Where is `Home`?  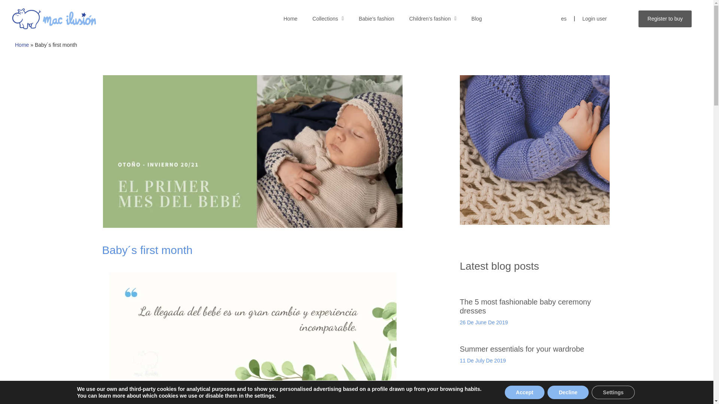
Home is located at coordinates (291, 19).